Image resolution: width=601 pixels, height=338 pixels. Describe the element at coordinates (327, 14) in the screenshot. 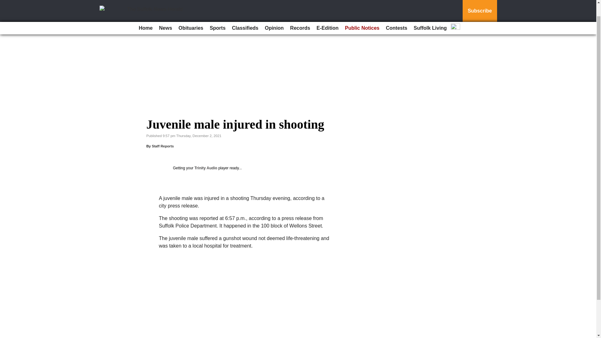

I see `E-Edition` at that location.